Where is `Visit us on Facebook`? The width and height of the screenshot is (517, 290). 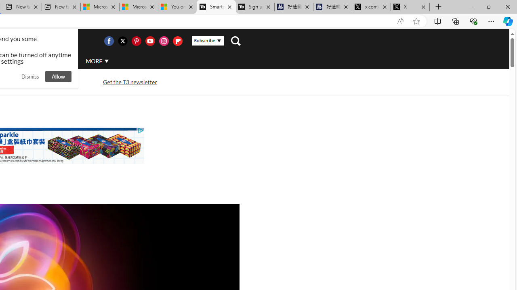 Visit us on Facebook is located at coordinates (109, 41).